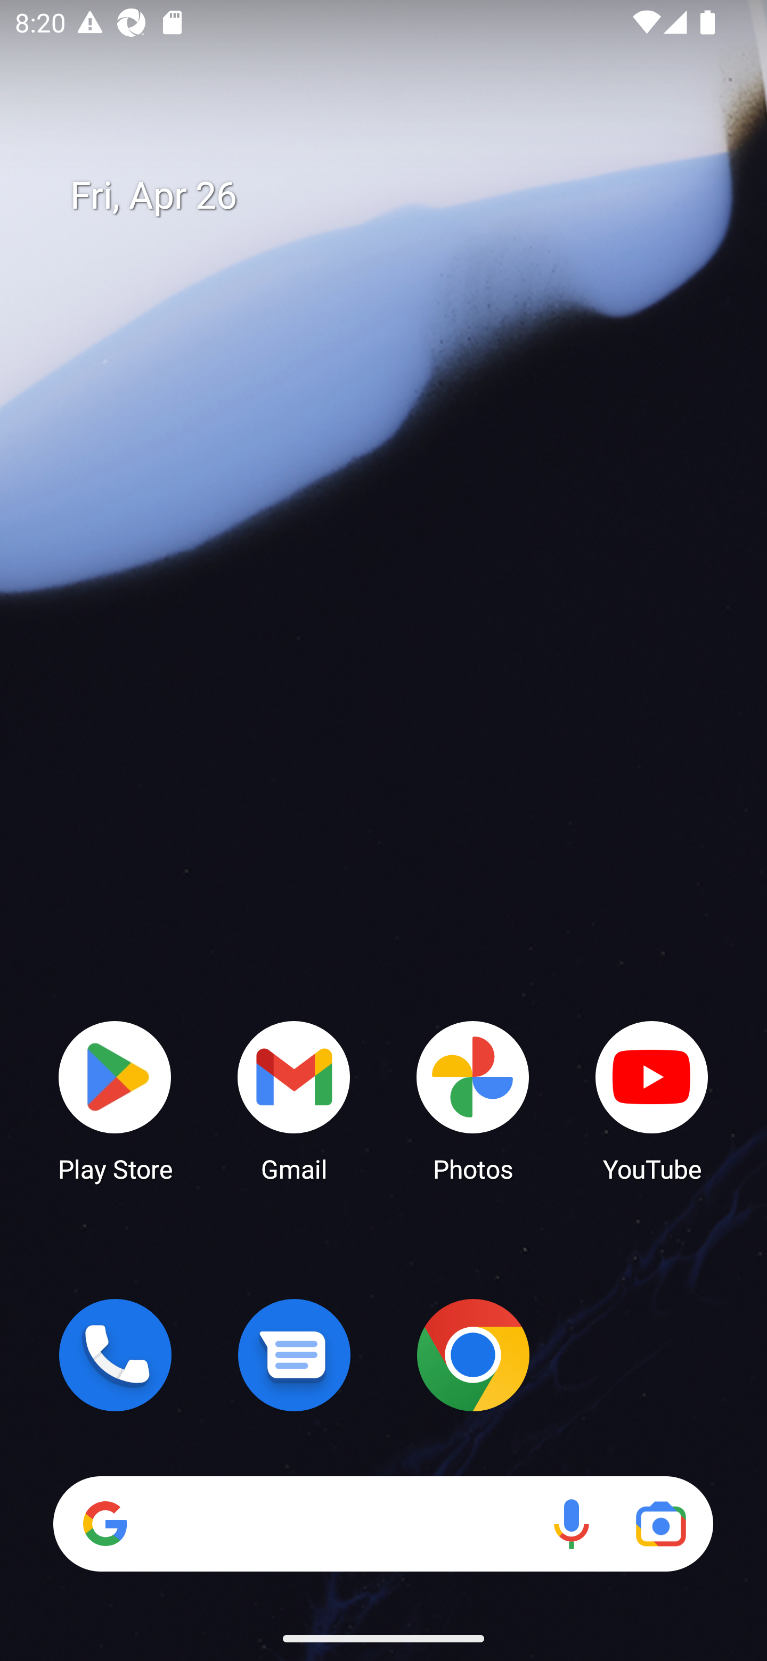 The width and height of the screenshot is (767, 1661). What do you see at coordinates (473, 1355) in the screenshot?
I see `Chrome` at bounding box center [473, 1355].